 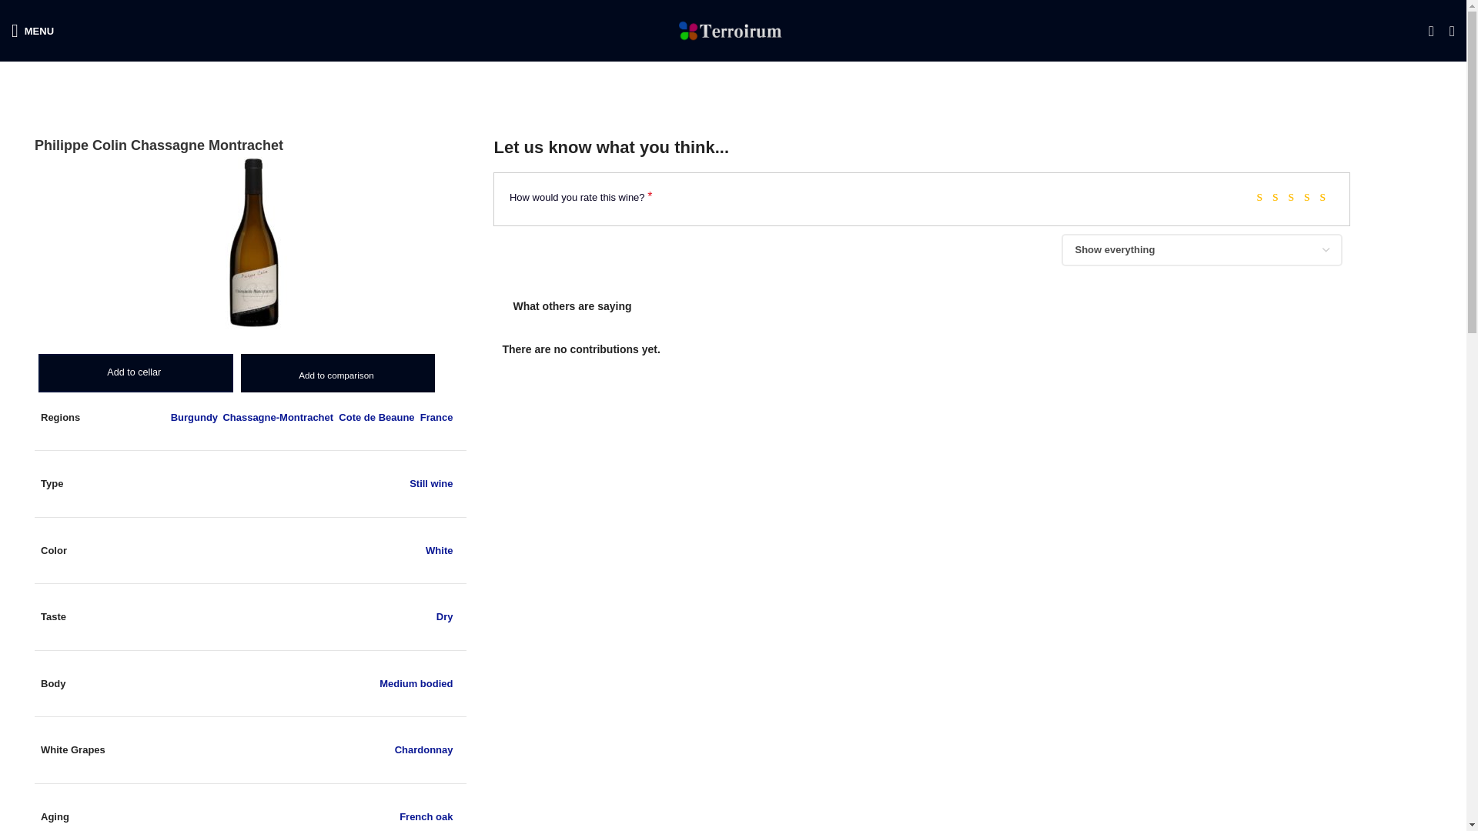 What do you see at coordinates (135, 362) in the screenshot?
I see `Add to cellar` at bounding box center [135, 362].